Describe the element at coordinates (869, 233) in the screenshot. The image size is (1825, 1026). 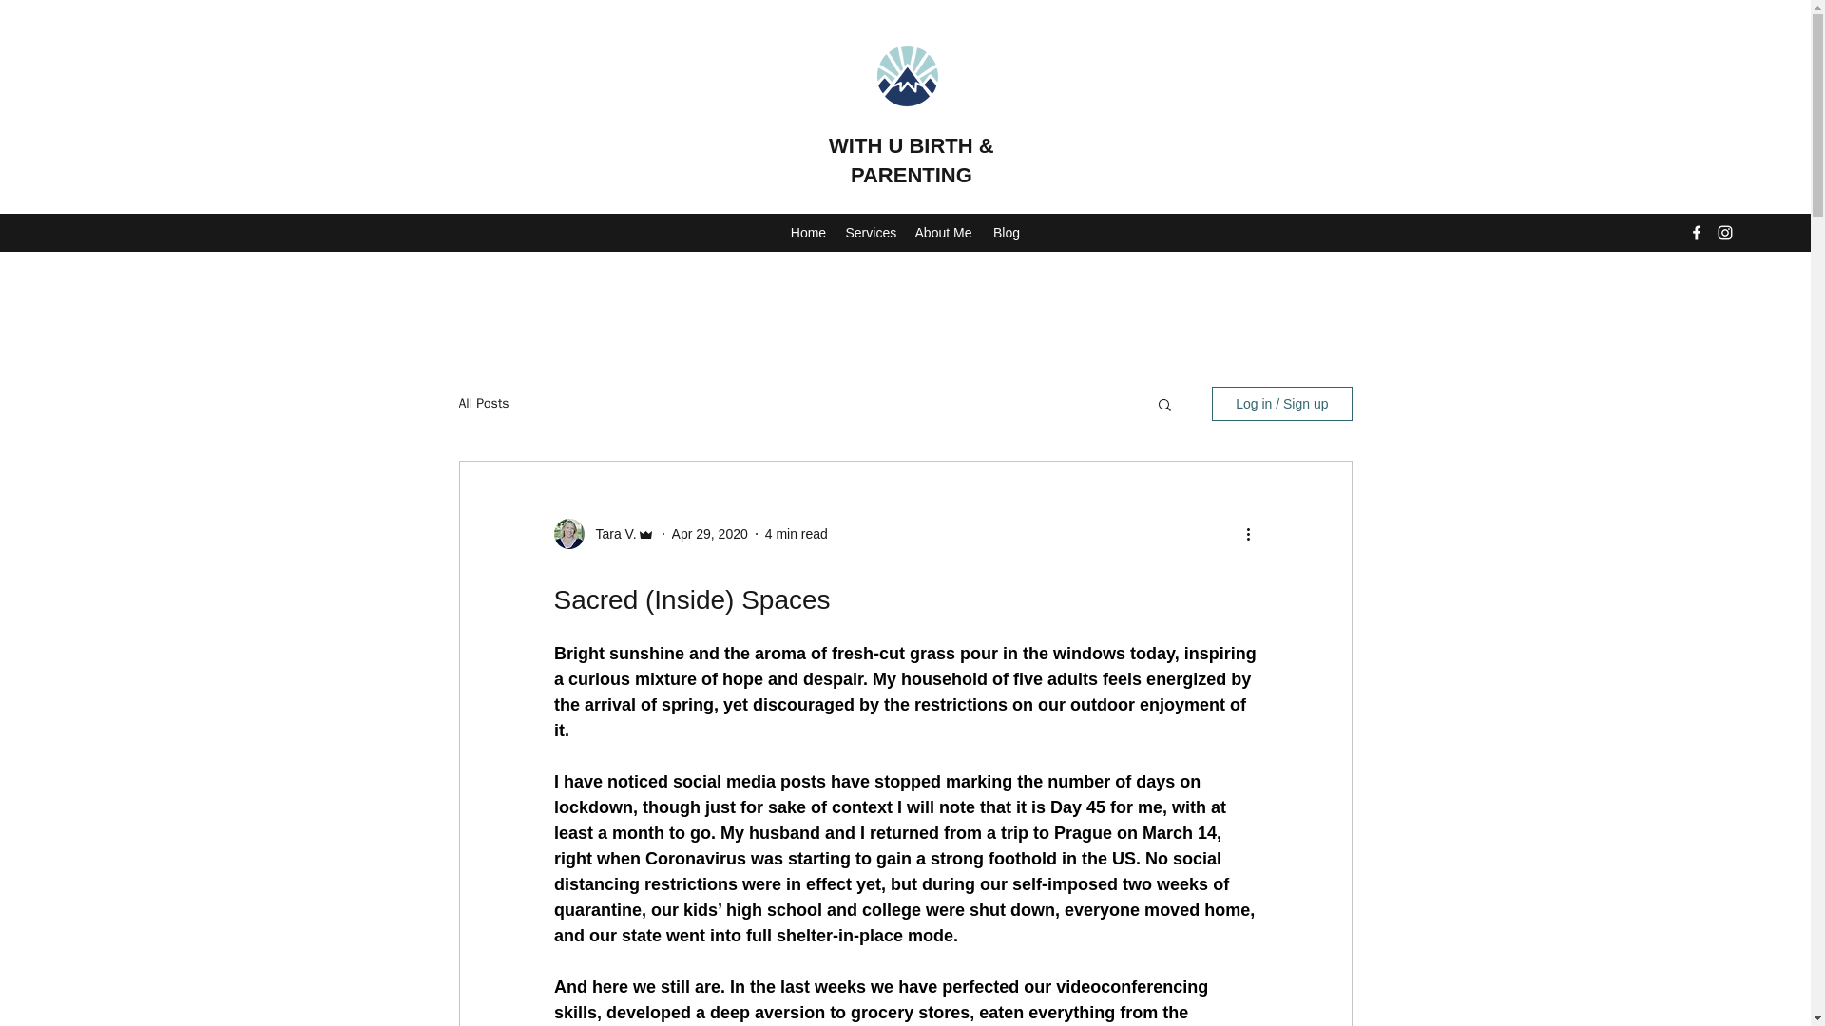
I see `Services` at that location.